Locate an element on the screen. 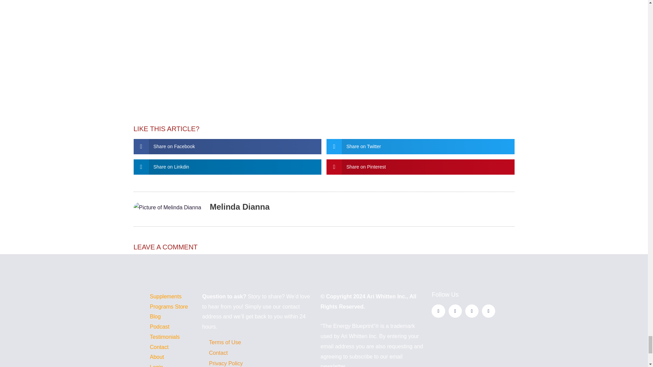 The width and height of the screenshot is (653, 367). Login is located at coordinates (156, 366).